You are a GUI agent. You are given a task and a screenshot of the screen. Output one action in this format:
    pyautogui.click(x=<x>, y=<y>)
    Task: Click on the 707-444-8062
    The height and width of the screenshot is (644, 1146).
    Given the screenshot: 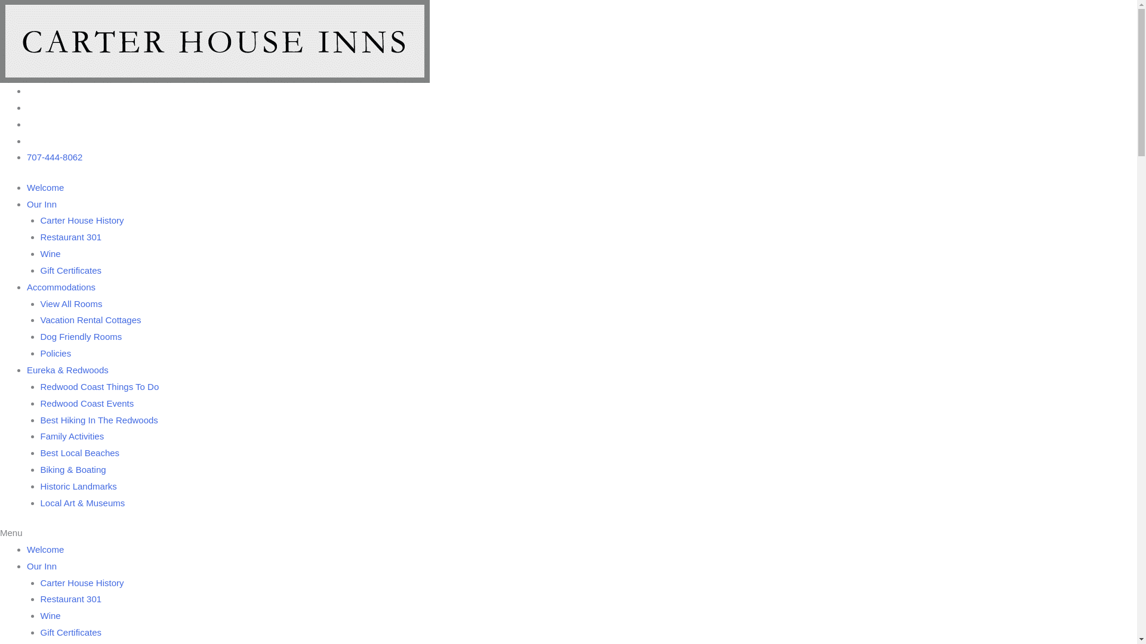 What is the action you would take?
    pyautogui.click(x=55, y=157)
    